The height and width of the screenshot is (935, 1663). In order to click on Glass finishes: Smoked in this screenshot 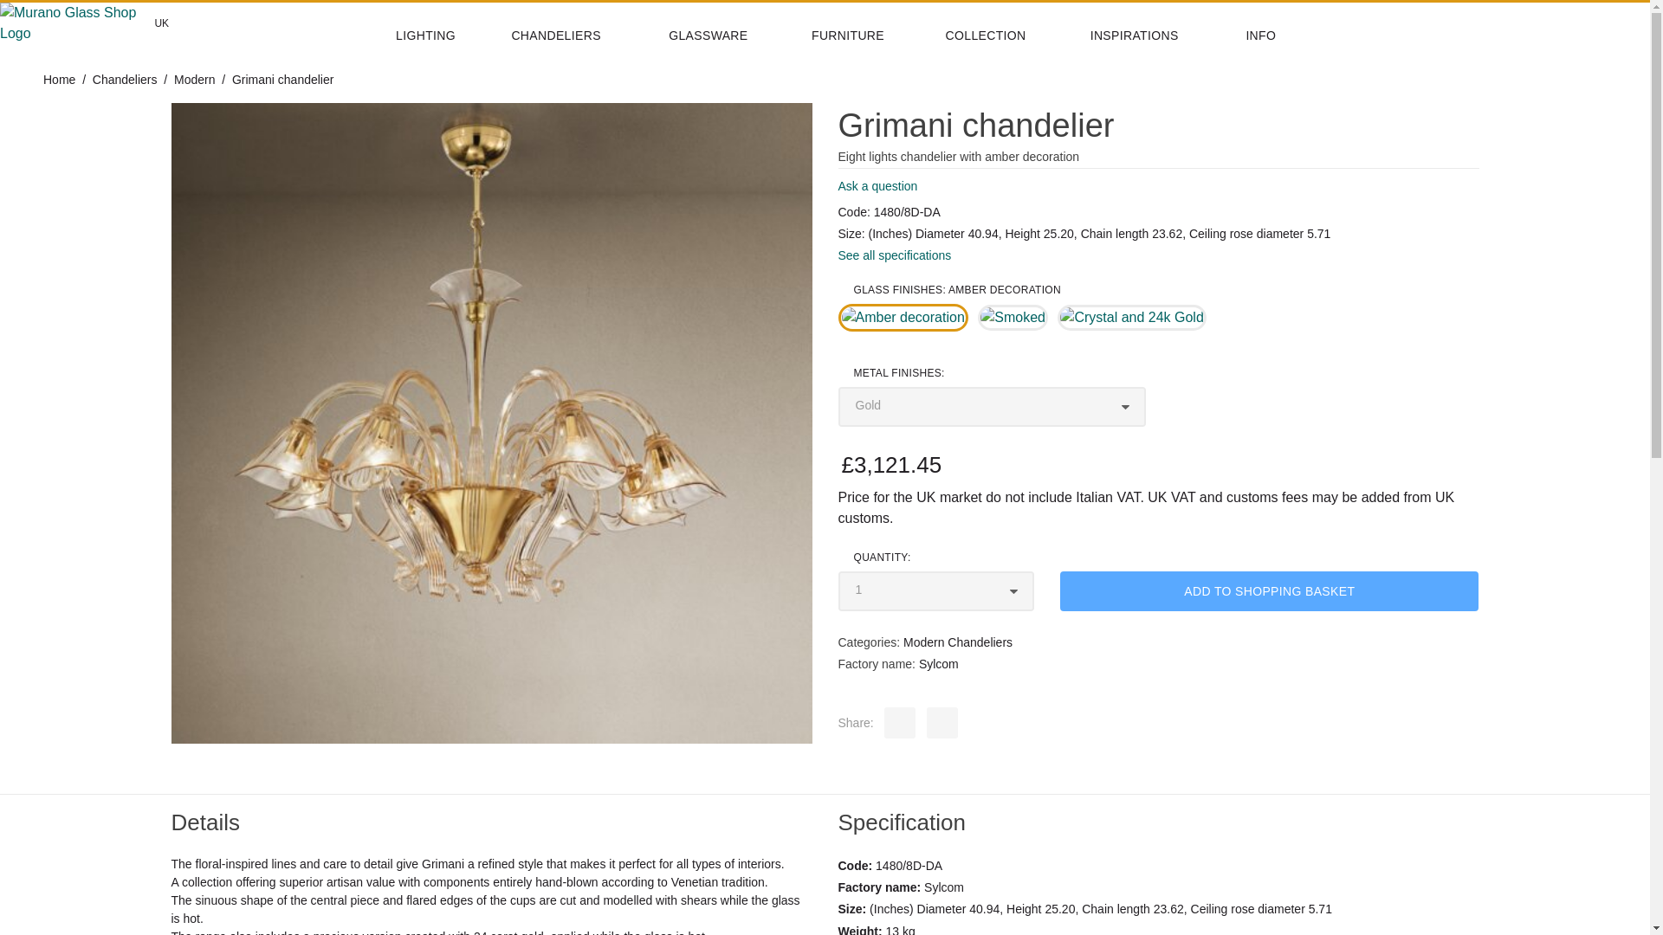, I will do `click(1012, 318)`.